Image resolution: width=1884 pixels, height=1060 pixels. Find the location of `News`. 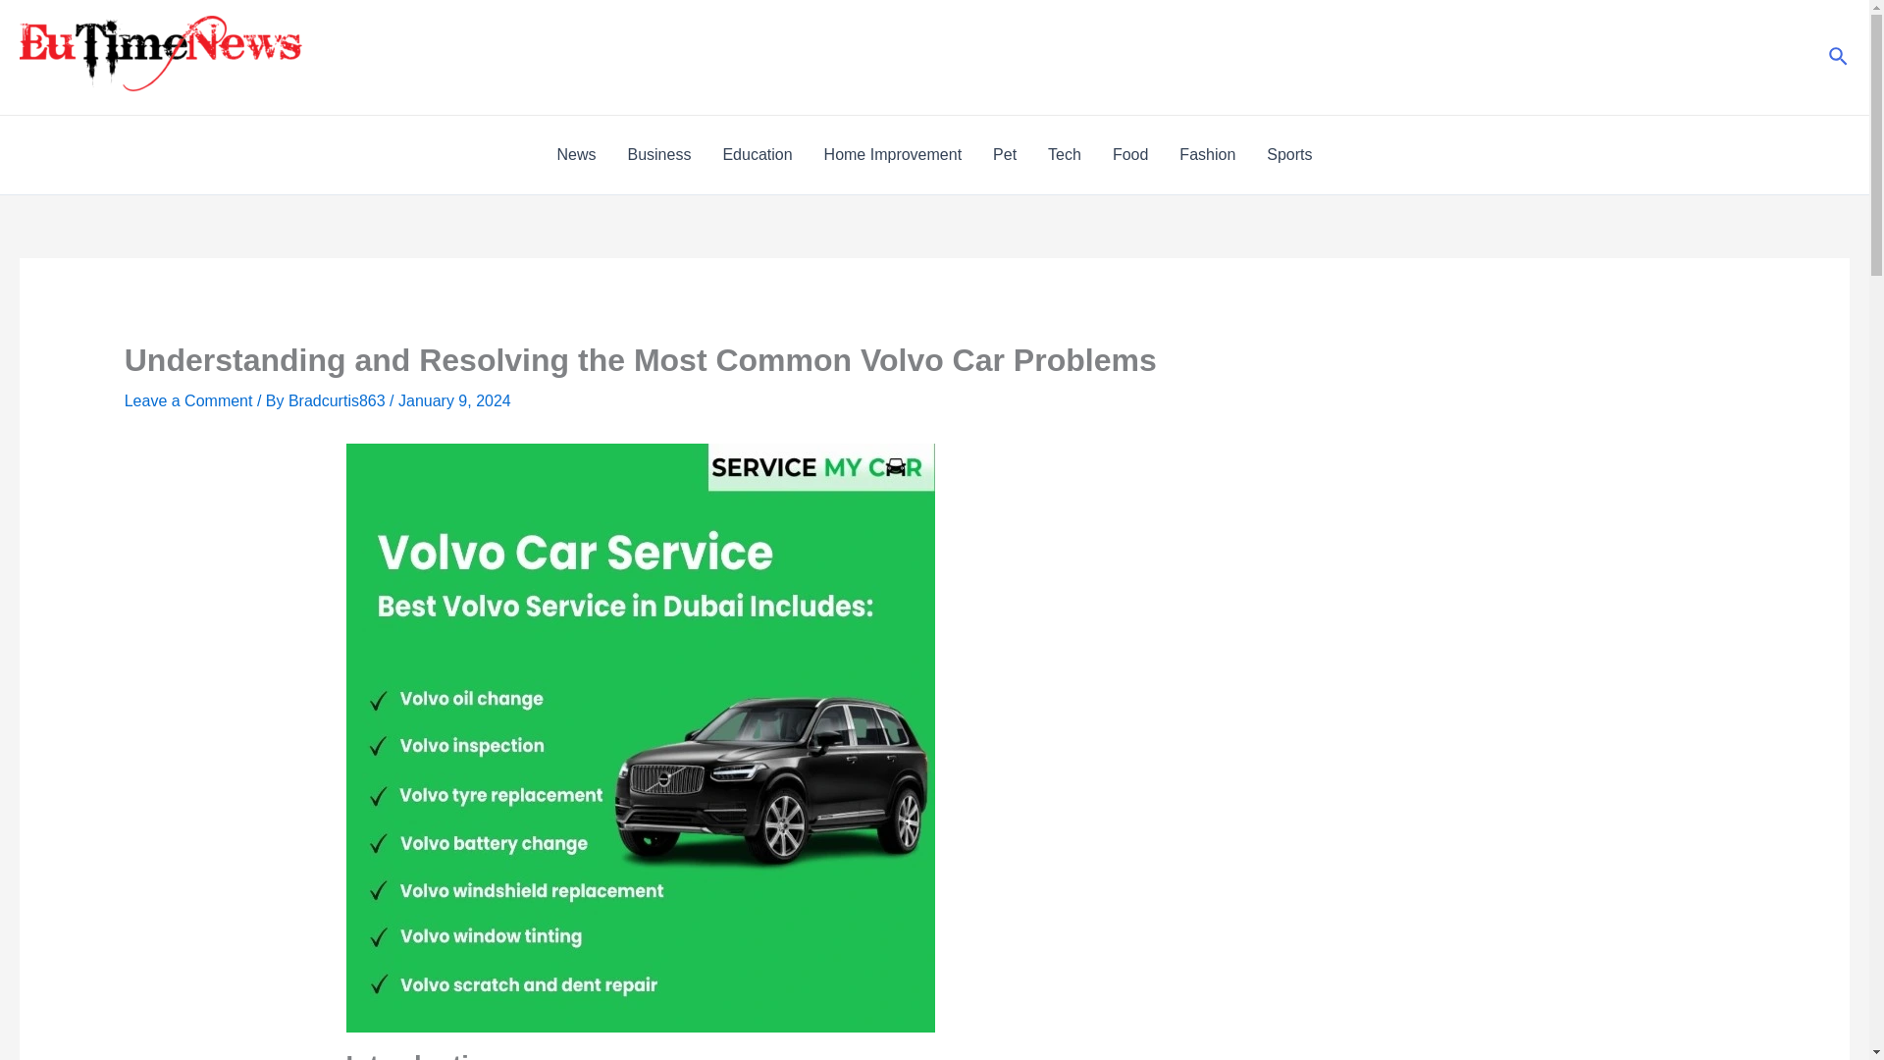

News is located at coordinates (575, 154).